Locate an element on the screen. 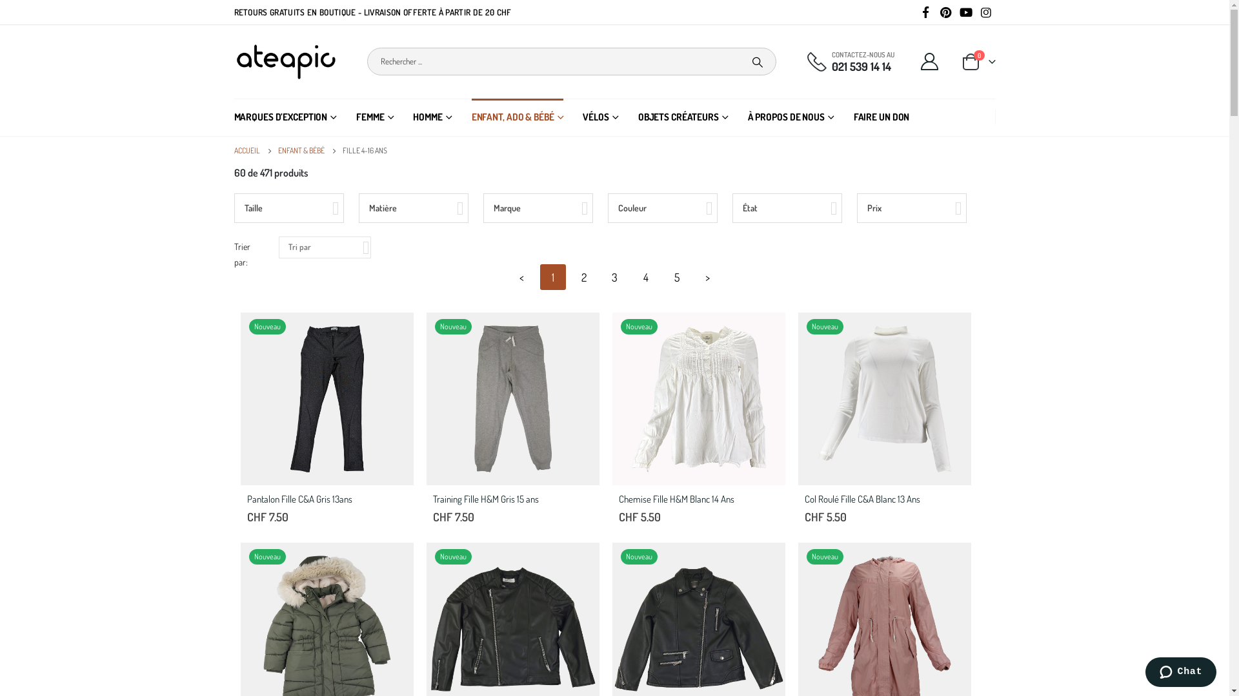 The image size is (1239, 696). Instagram is located at coordinates (986, 12).